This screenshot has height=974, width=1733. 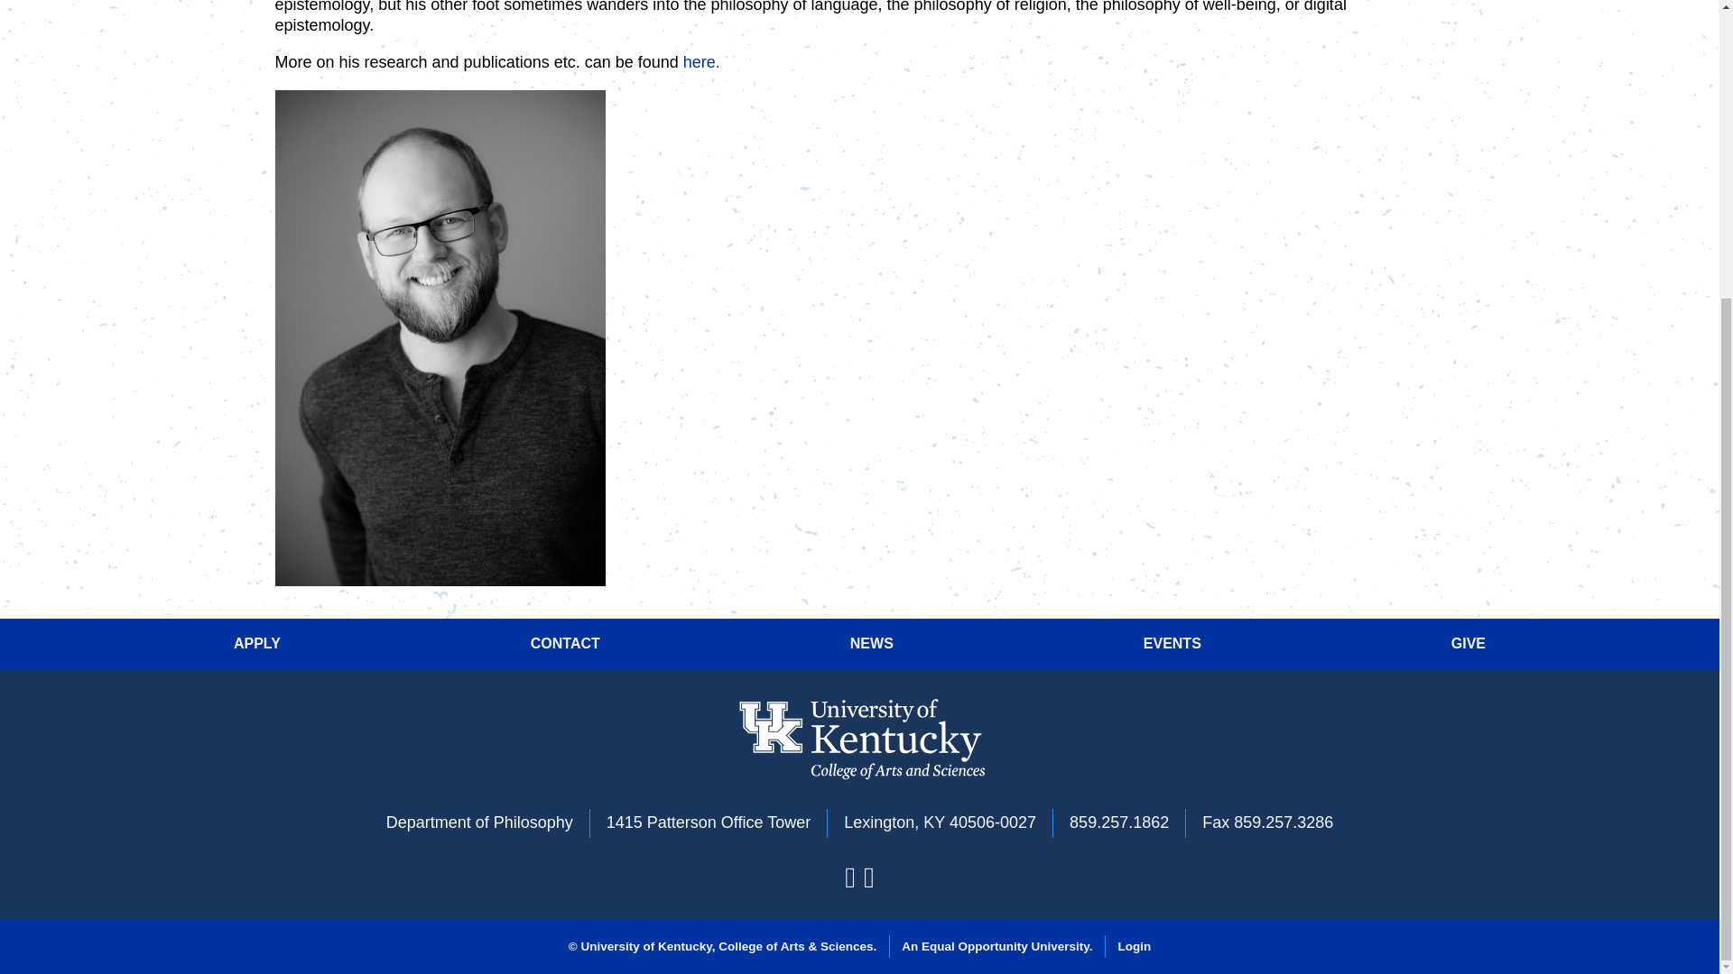 What do you see at coordinates (872, 644) in the screenshot?
I see `NEWS` at bounding box center [872, 644].